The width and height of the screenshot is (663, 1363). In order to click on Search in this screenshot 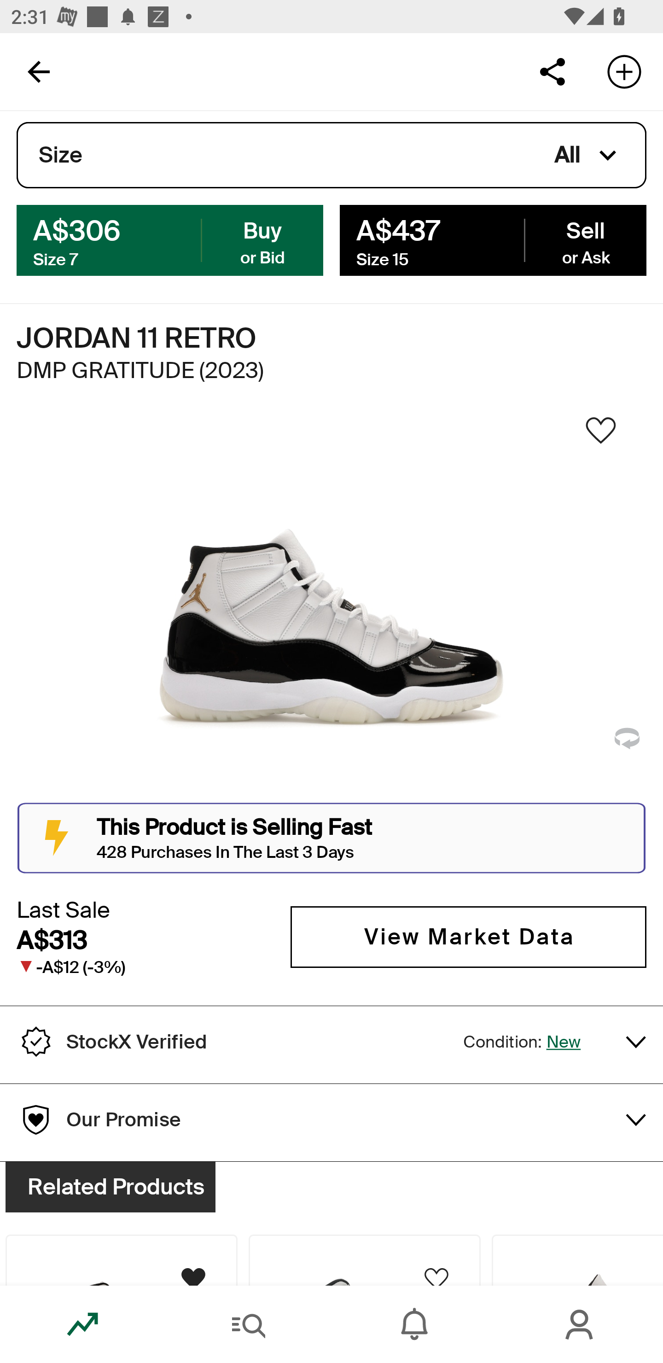, I will do `click(249, 1324)`.